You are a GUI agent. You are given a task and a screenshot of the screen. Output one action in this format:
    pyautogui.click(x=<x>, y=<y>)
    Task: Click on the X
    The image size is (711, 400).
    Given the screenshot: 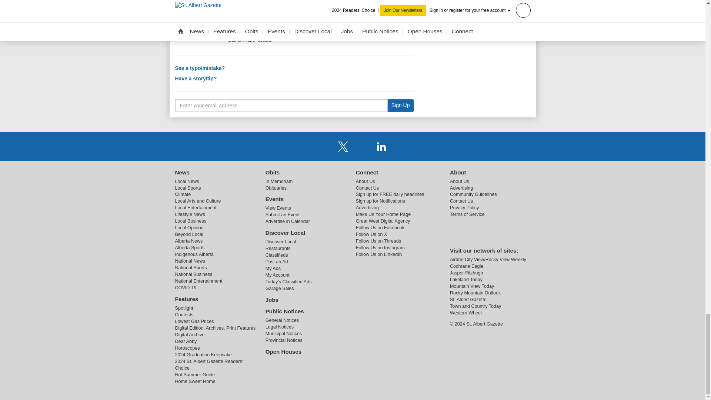 What is the action you would take?
    pyautogui.click(x=343, y=146)
    